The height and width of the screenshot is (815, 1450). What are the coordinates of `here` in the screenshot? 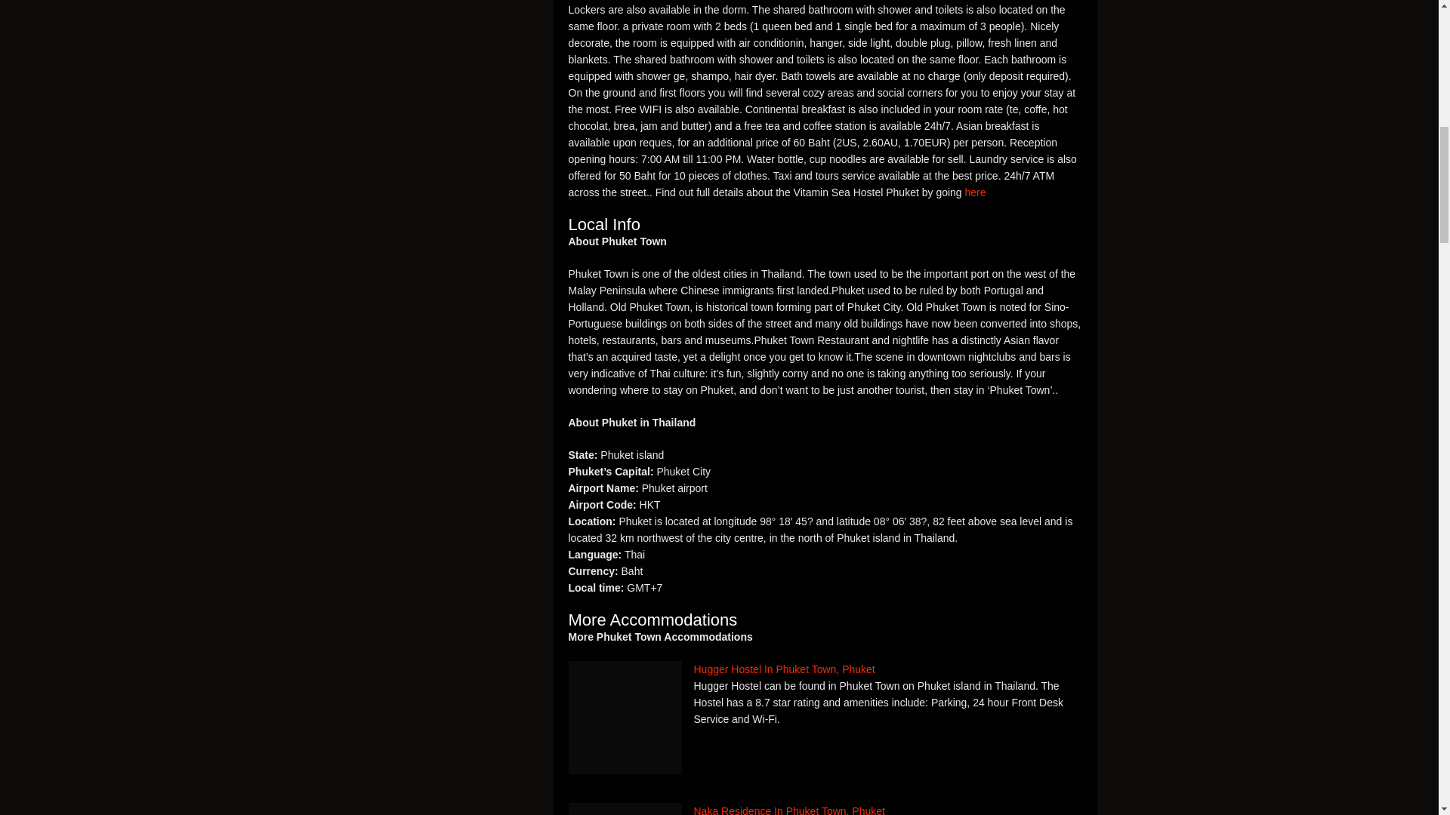 It's located at (976, 192).